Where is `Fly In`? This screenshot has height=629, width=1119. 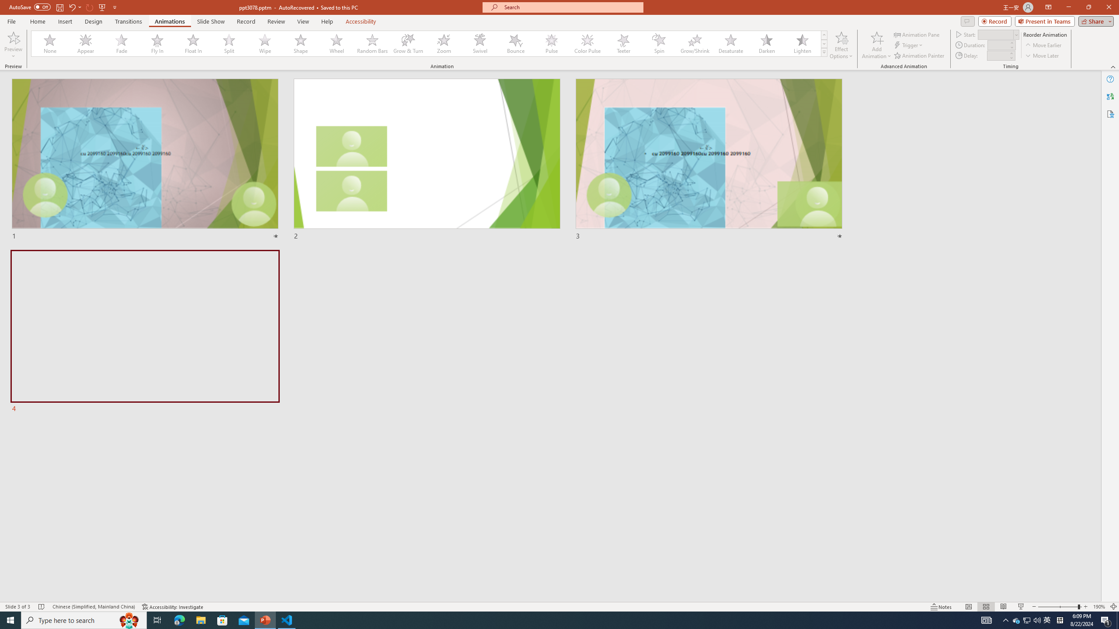
Fly In is located at coordinates (157, 44).